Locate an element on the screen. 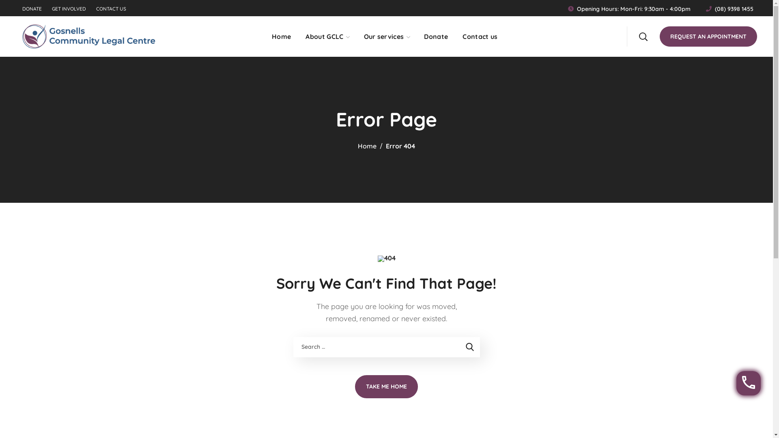 This screenshot has width=779, height=438. DONATE is located at coordinates (32, 9).